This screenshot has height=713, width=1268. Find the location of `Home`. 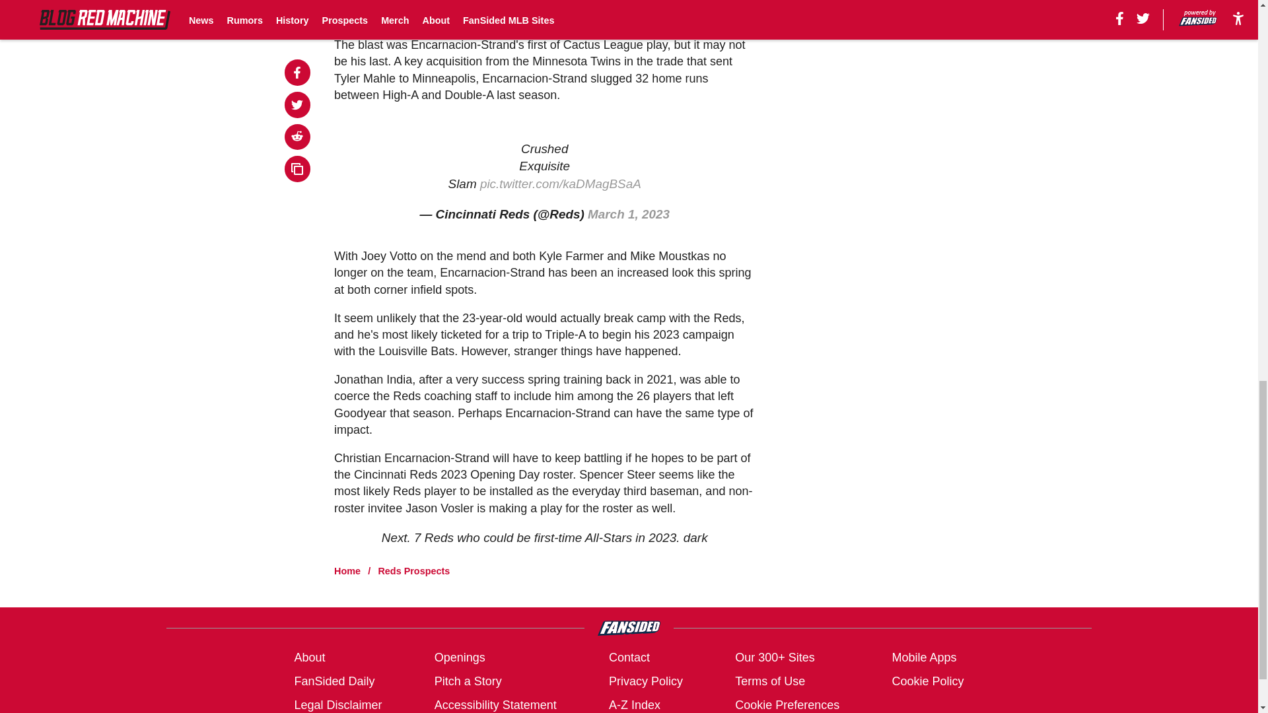

Home is located at coordinates (347, 570).